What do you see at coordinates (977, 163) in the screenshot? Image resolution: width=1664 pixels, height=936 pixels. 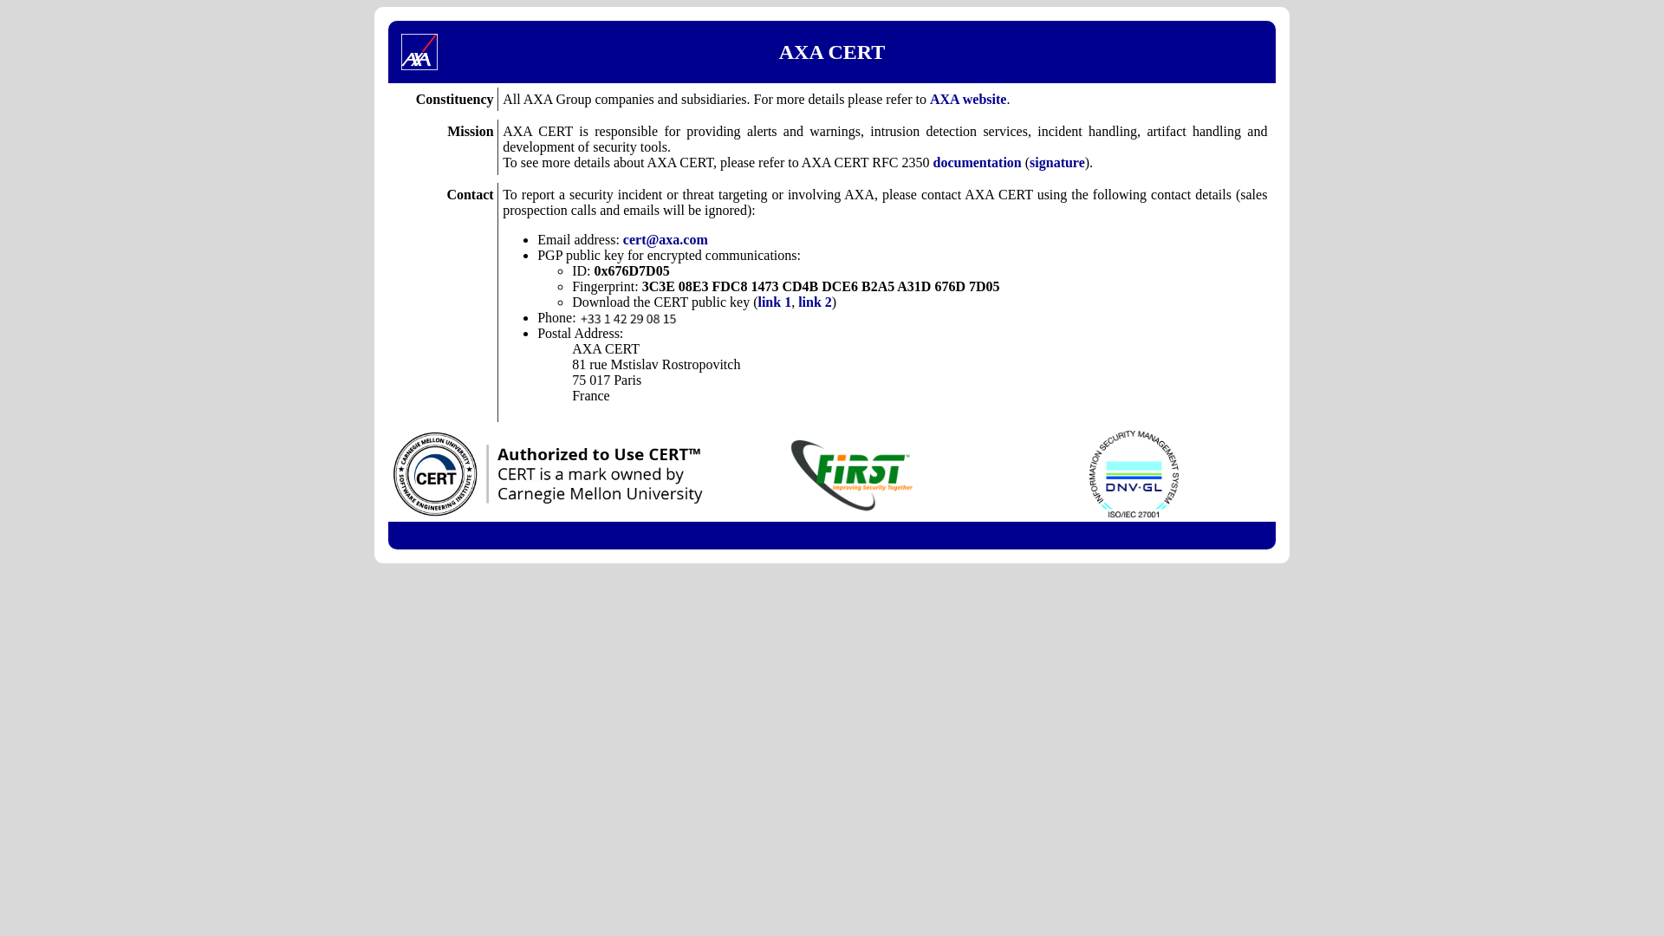 I see `documentation` at bounding box center [977, 163].